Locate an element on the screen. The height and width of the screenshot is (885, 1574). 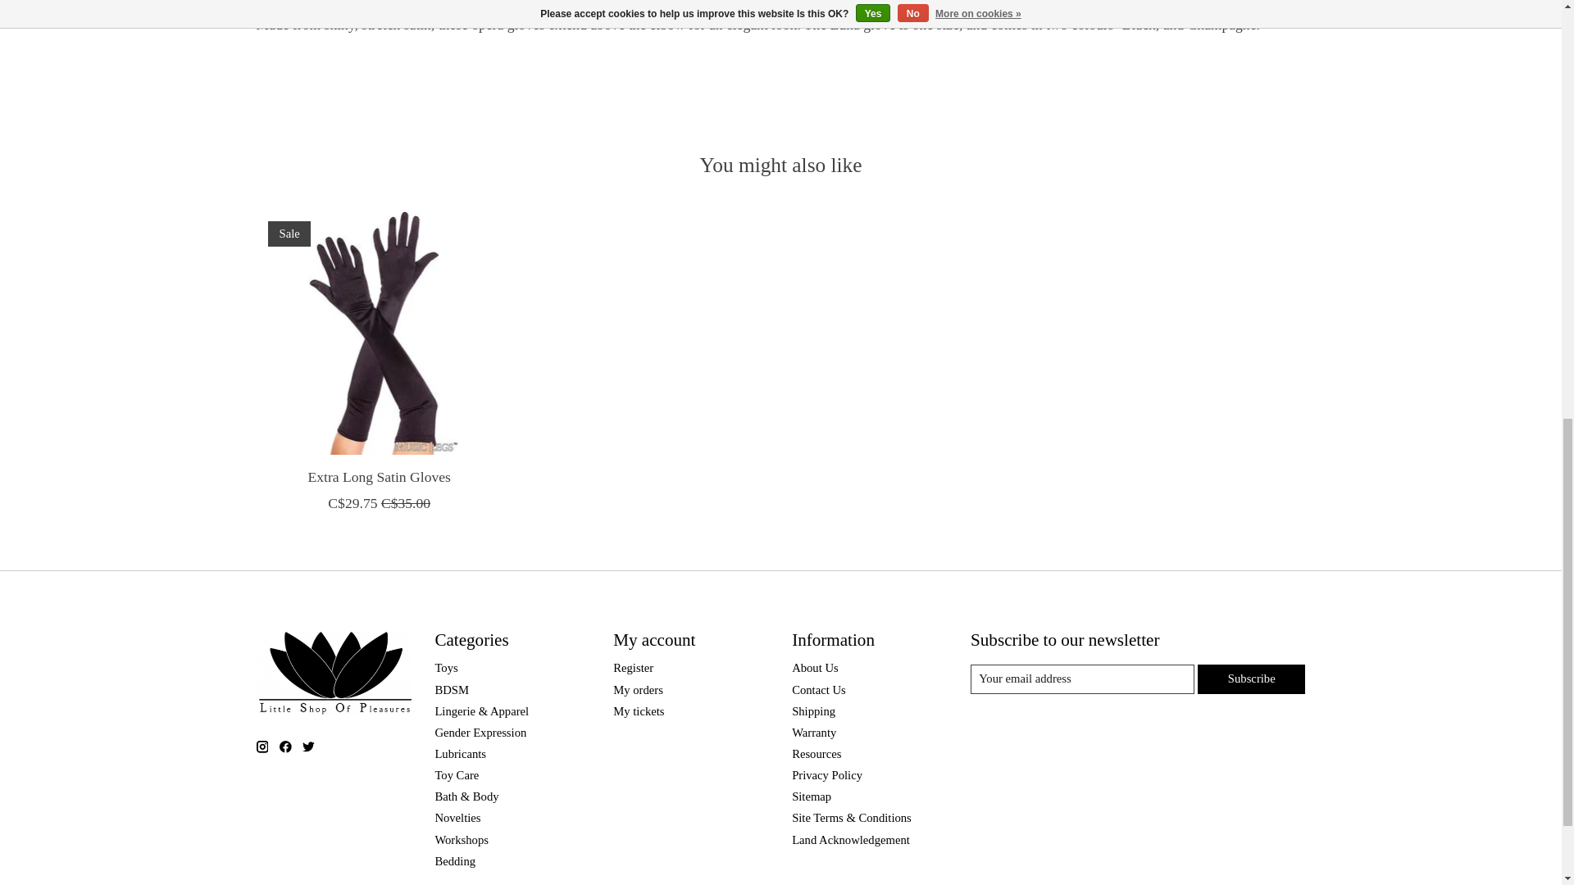
Land Acknowledgement is located at coordinates (850, 839).